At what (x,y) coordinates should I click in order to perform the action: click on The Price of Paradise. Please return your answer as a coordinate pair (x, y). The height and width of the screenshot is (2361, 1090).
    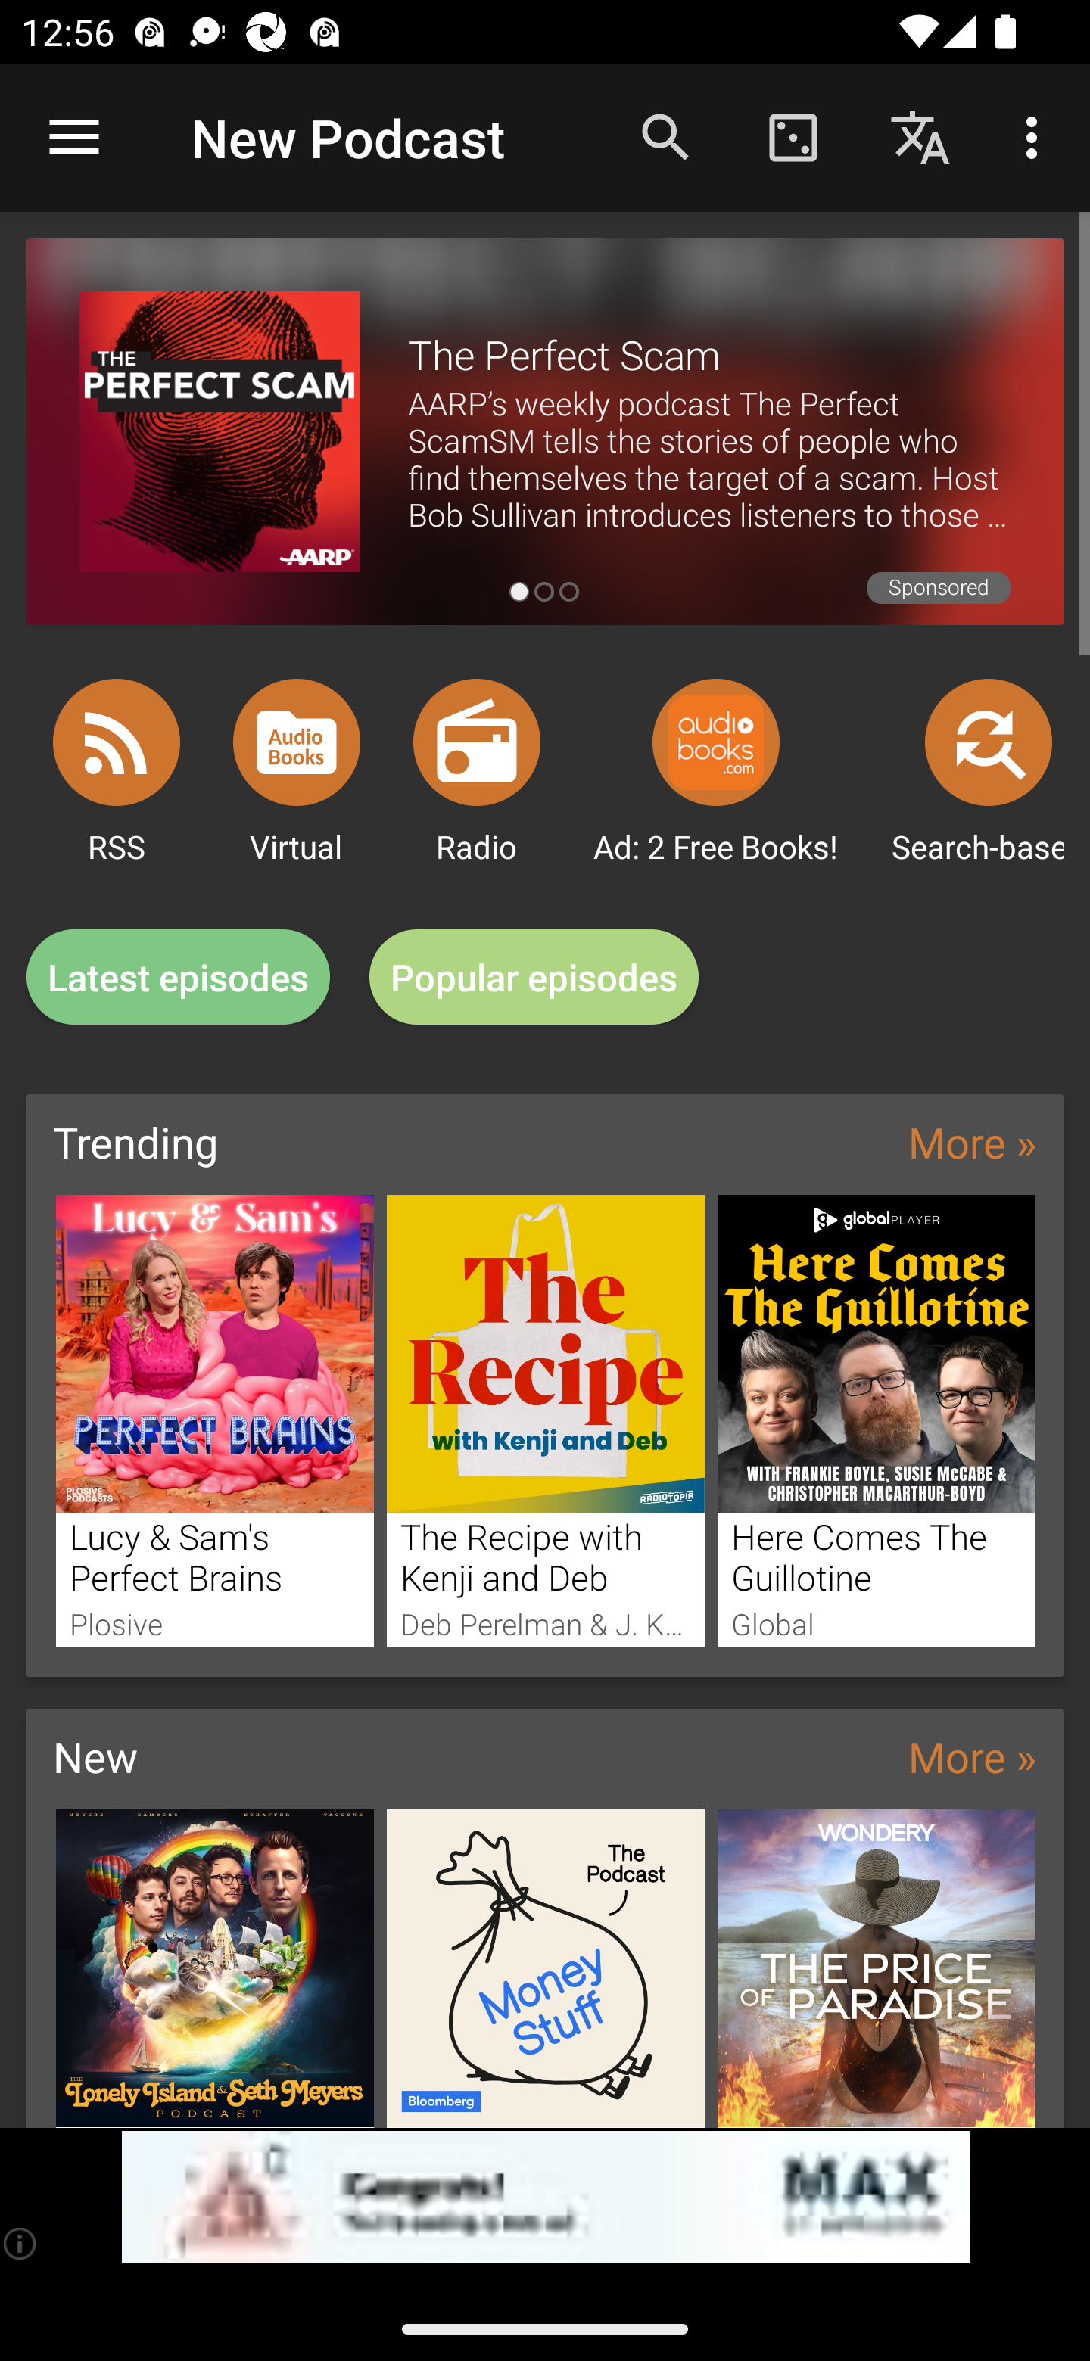
    Looking at the image, I should click on (877, 1967).